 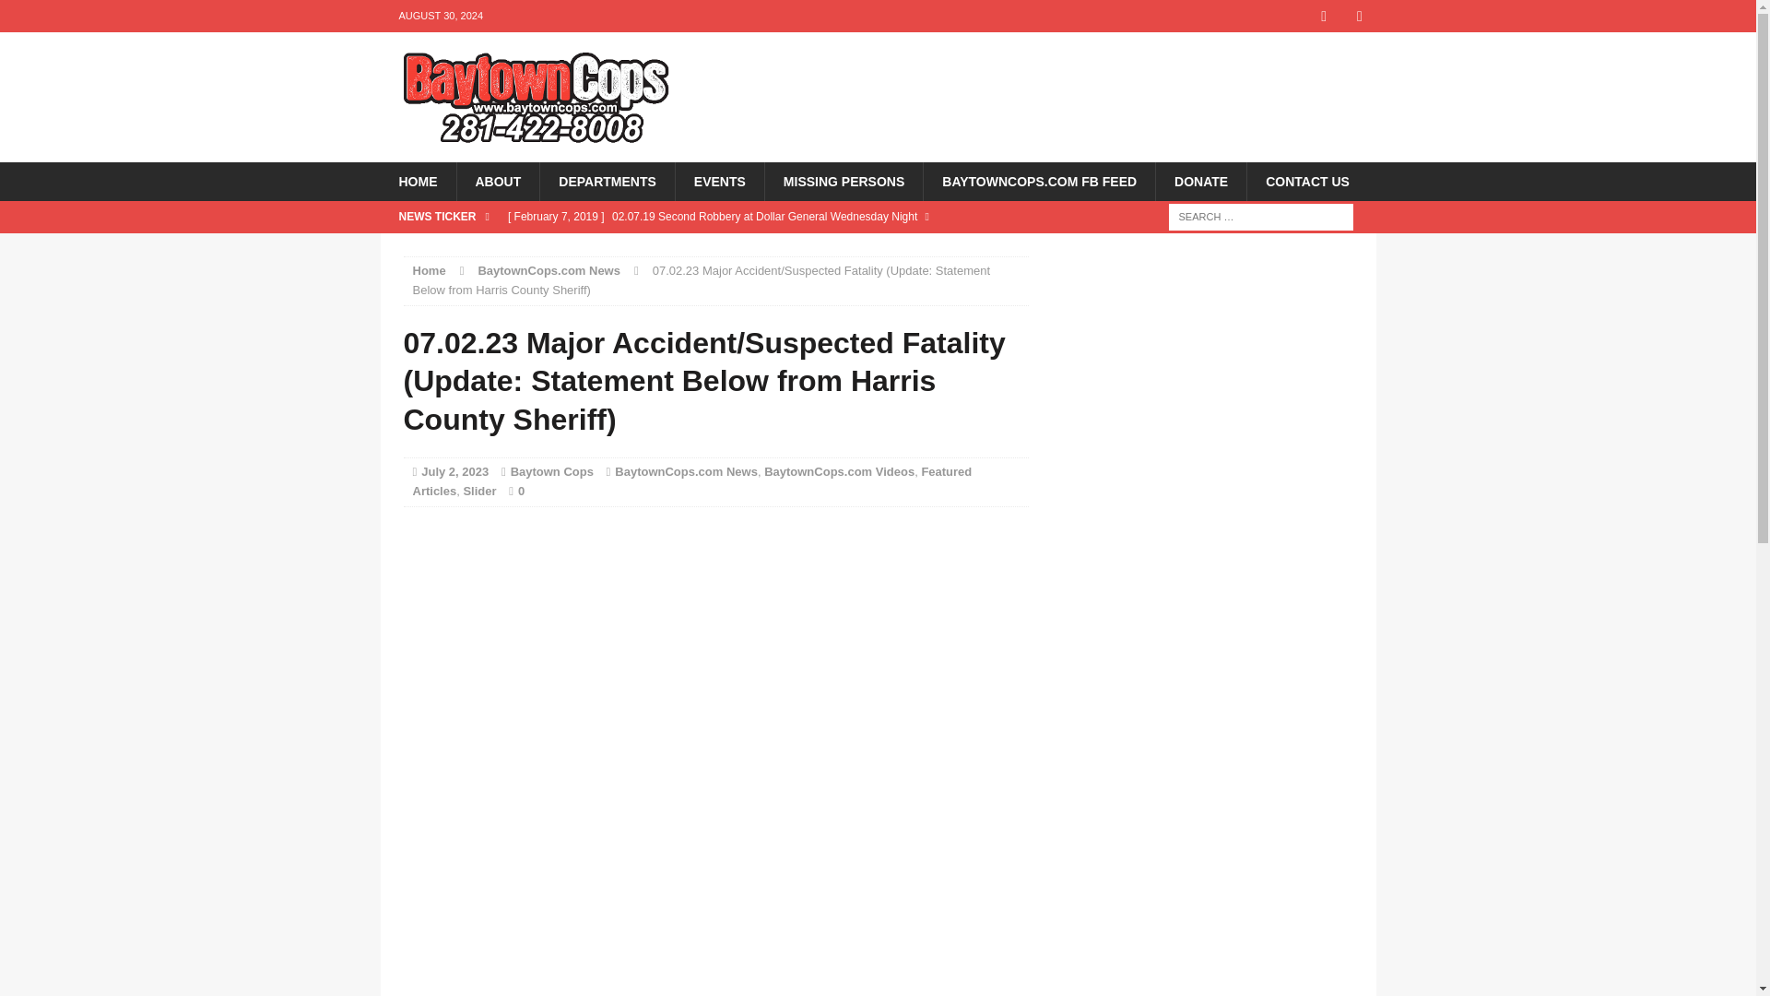 What do you see at coordinates (763, 232) in the screenshot?
I see `02.07.19  Second Robbery at Dollar General Wednesday Night` at bounding box center [763, 232].